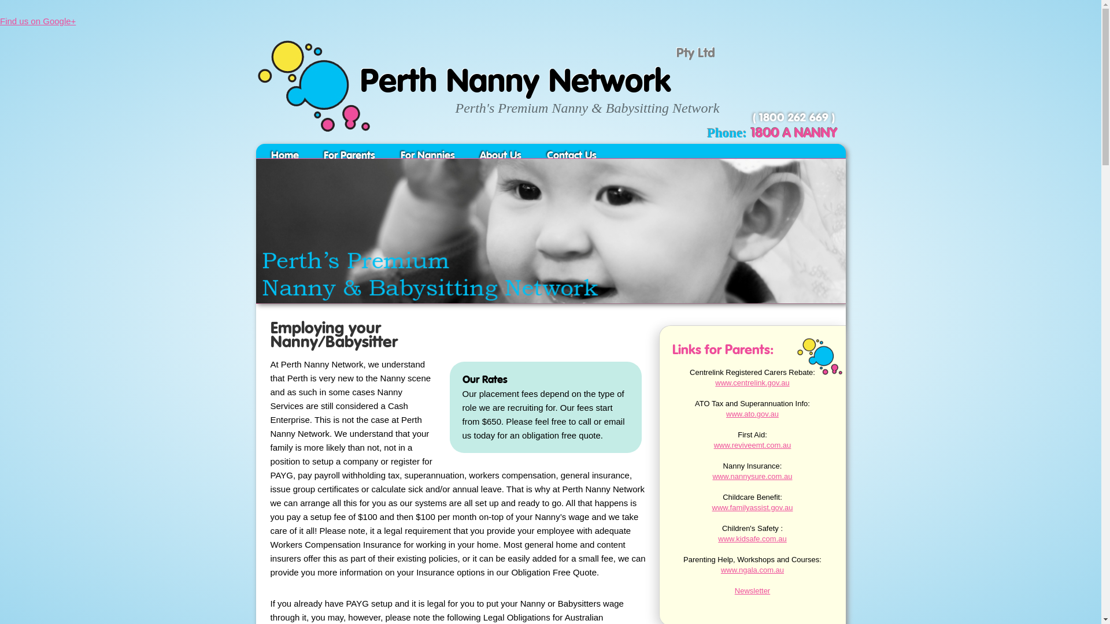 The image size is (1110, 624). Describe the element at coordinates (753, 414) in the screenshot. I see `www.ato.gov.au` at that location.